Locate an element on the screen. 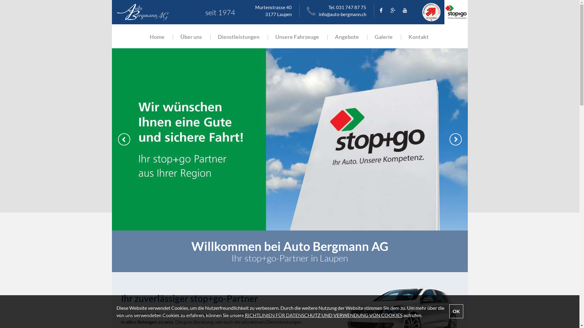 The width and height of the screenshot is (584, 328). Previous is located at coordinates (124, 139).